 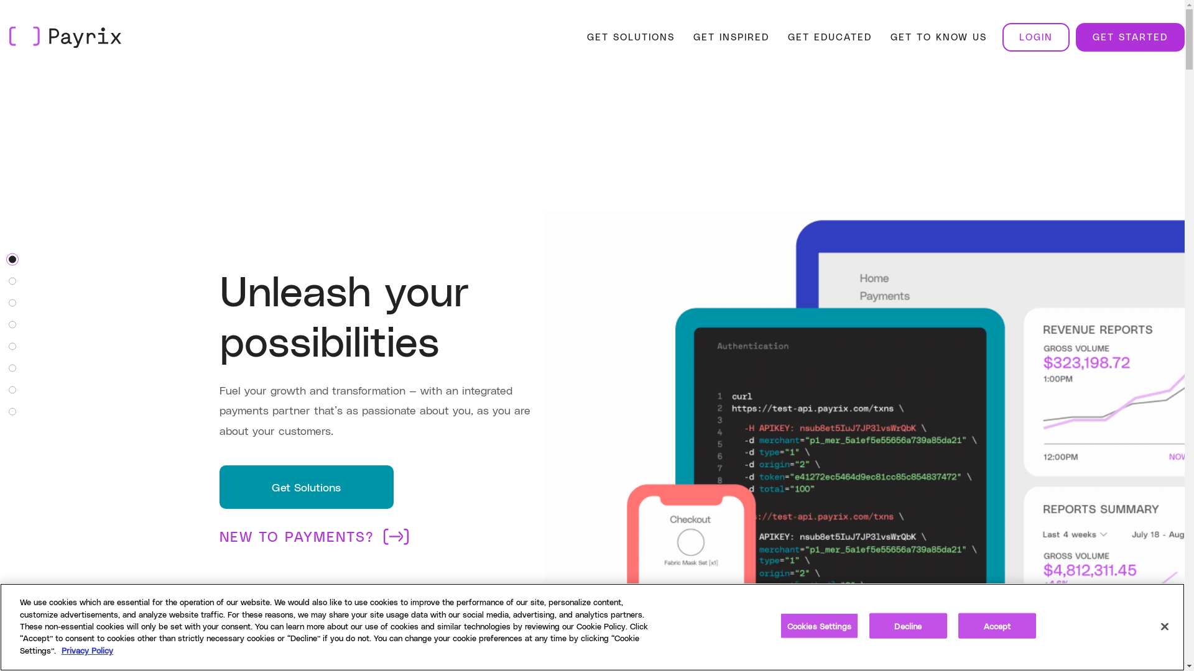 I want to click on Skip to Main Content, so click(x=12, y=12).